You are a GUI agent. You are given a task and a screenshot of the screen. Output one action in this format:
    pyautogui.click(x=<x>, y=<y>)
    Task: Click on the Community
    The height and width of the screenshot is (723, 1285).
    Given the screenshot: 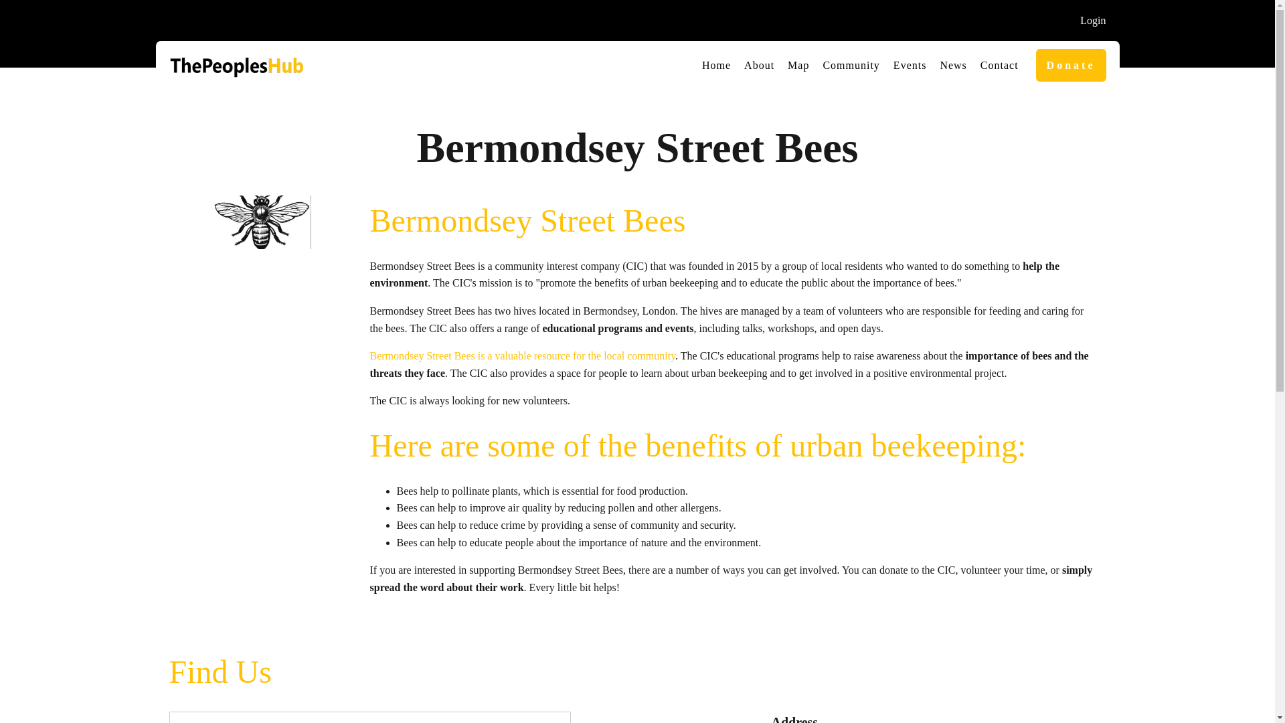 What is the action you would take?
    pyautogui.click(x=851, y=66)
    